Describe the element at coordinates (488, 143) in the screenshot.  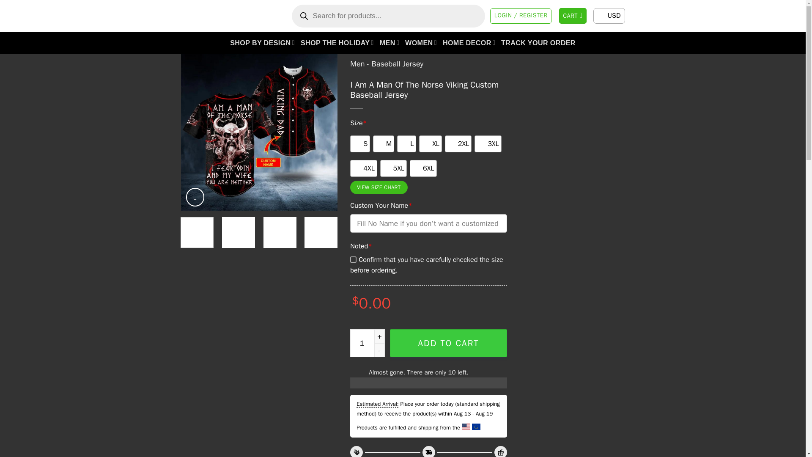
I see `3XL` at that location.